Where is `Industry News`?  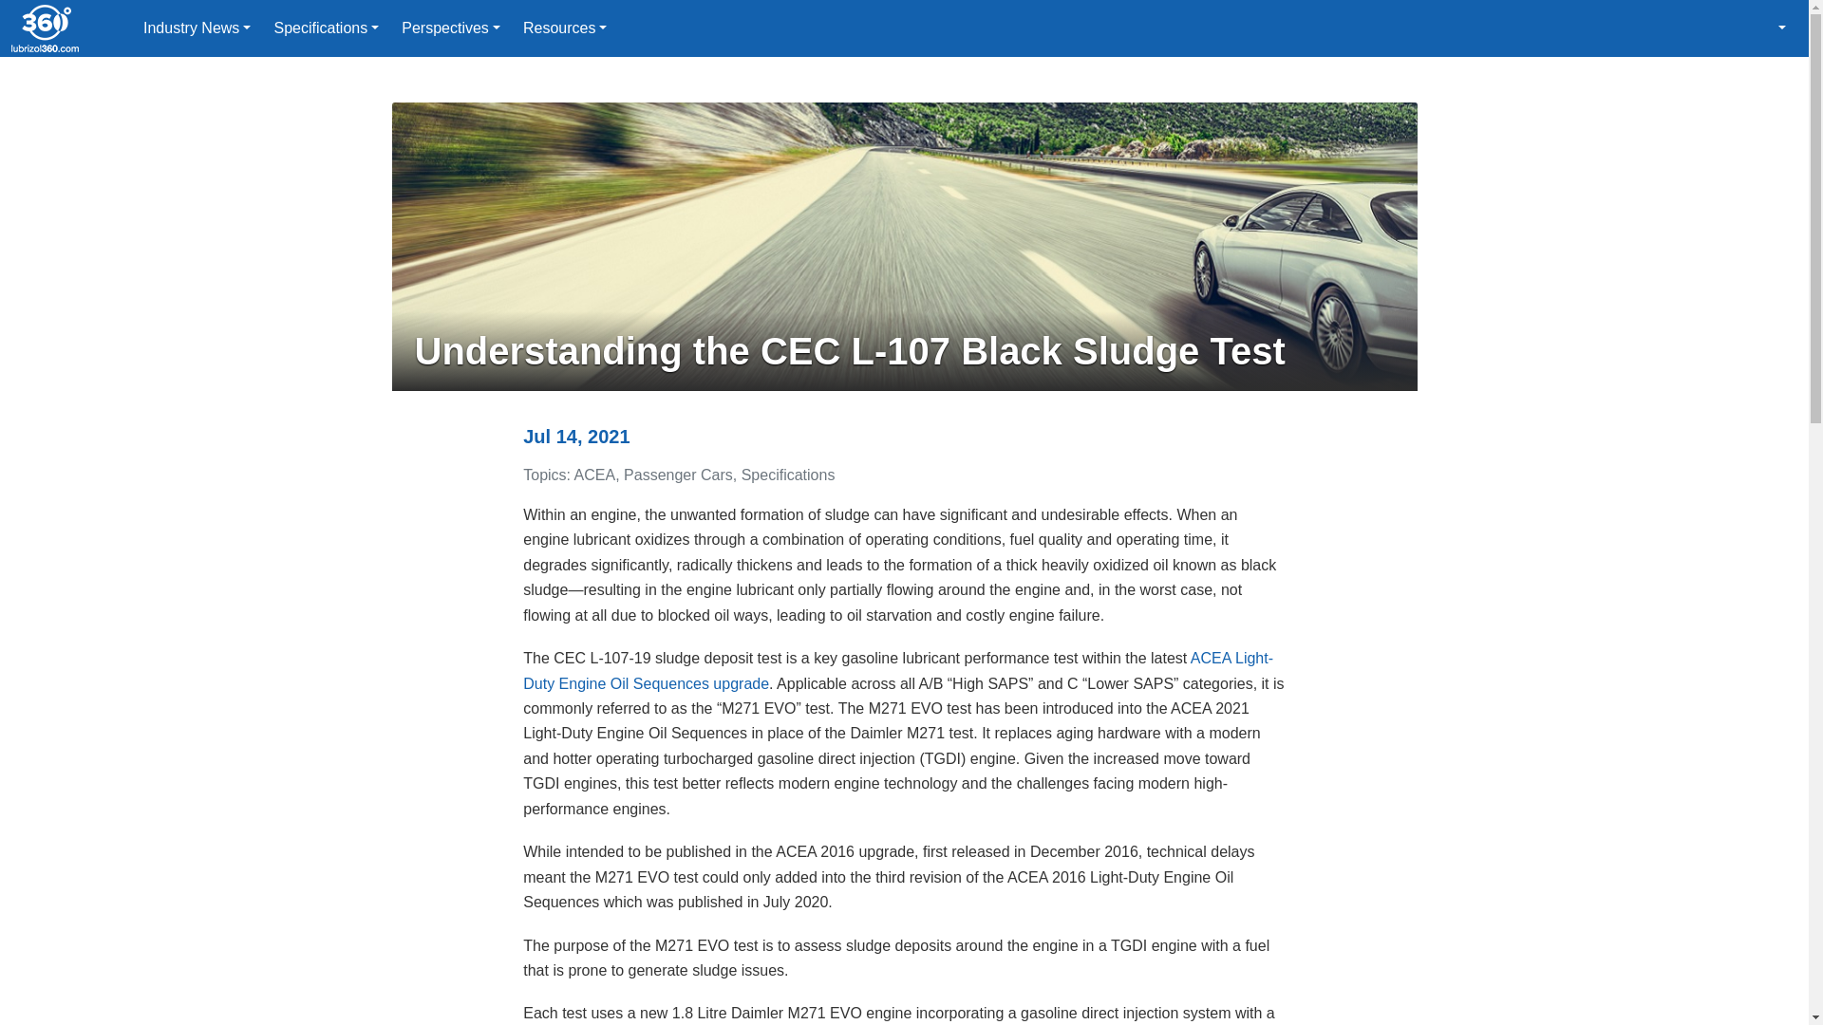 Industry News is located at coordinates (197, 28).